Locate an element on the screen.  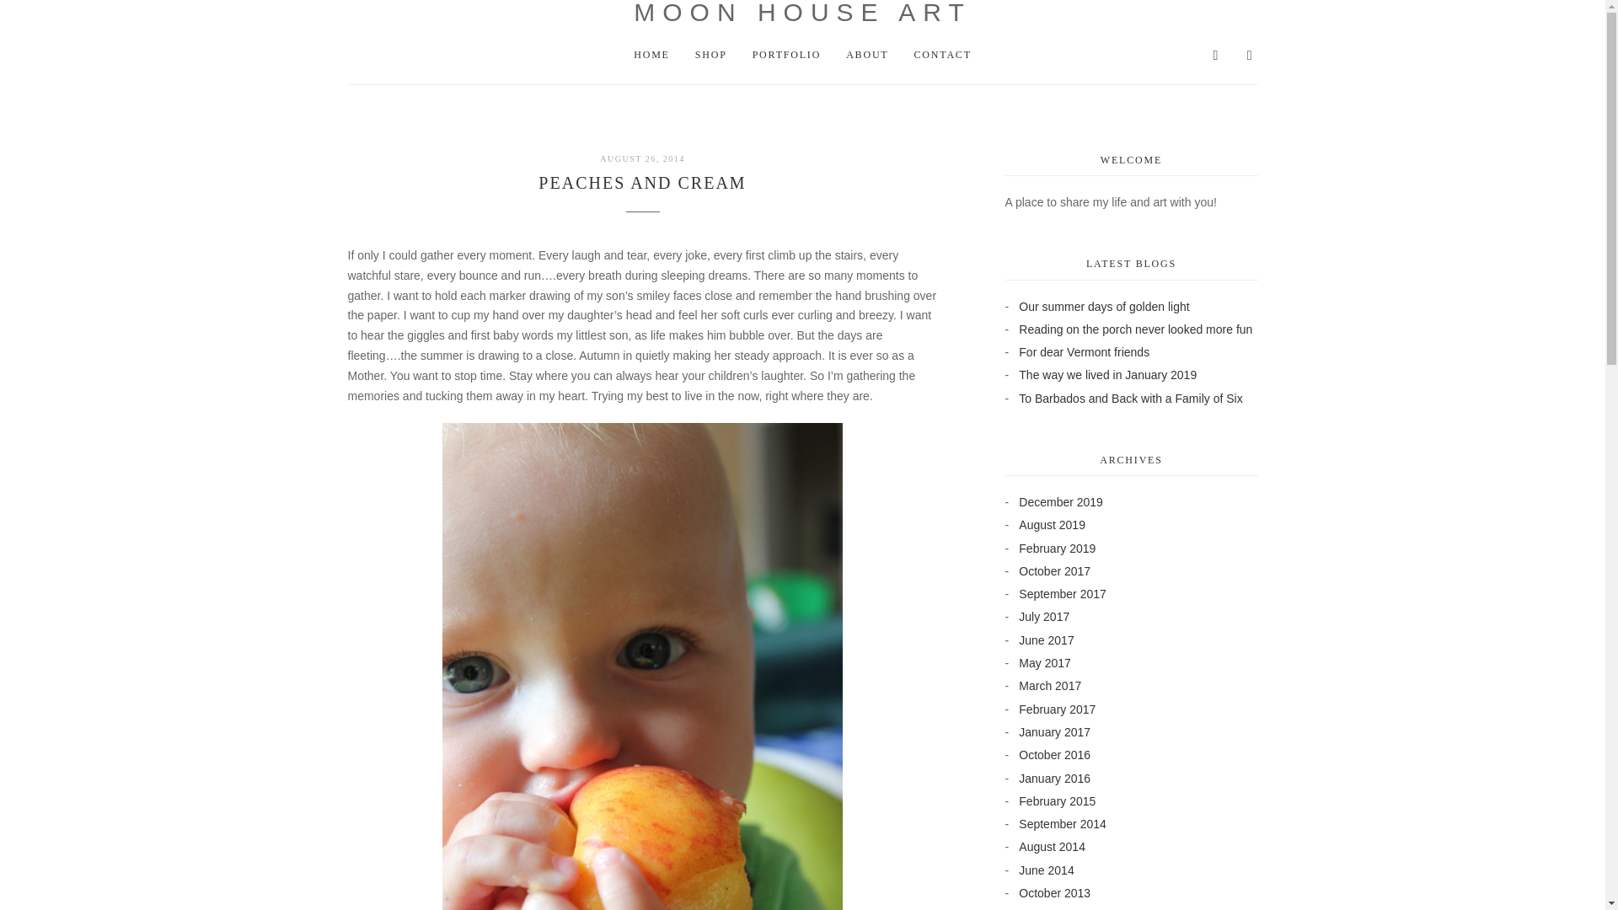
HOME is located at coordinates (651, 54).